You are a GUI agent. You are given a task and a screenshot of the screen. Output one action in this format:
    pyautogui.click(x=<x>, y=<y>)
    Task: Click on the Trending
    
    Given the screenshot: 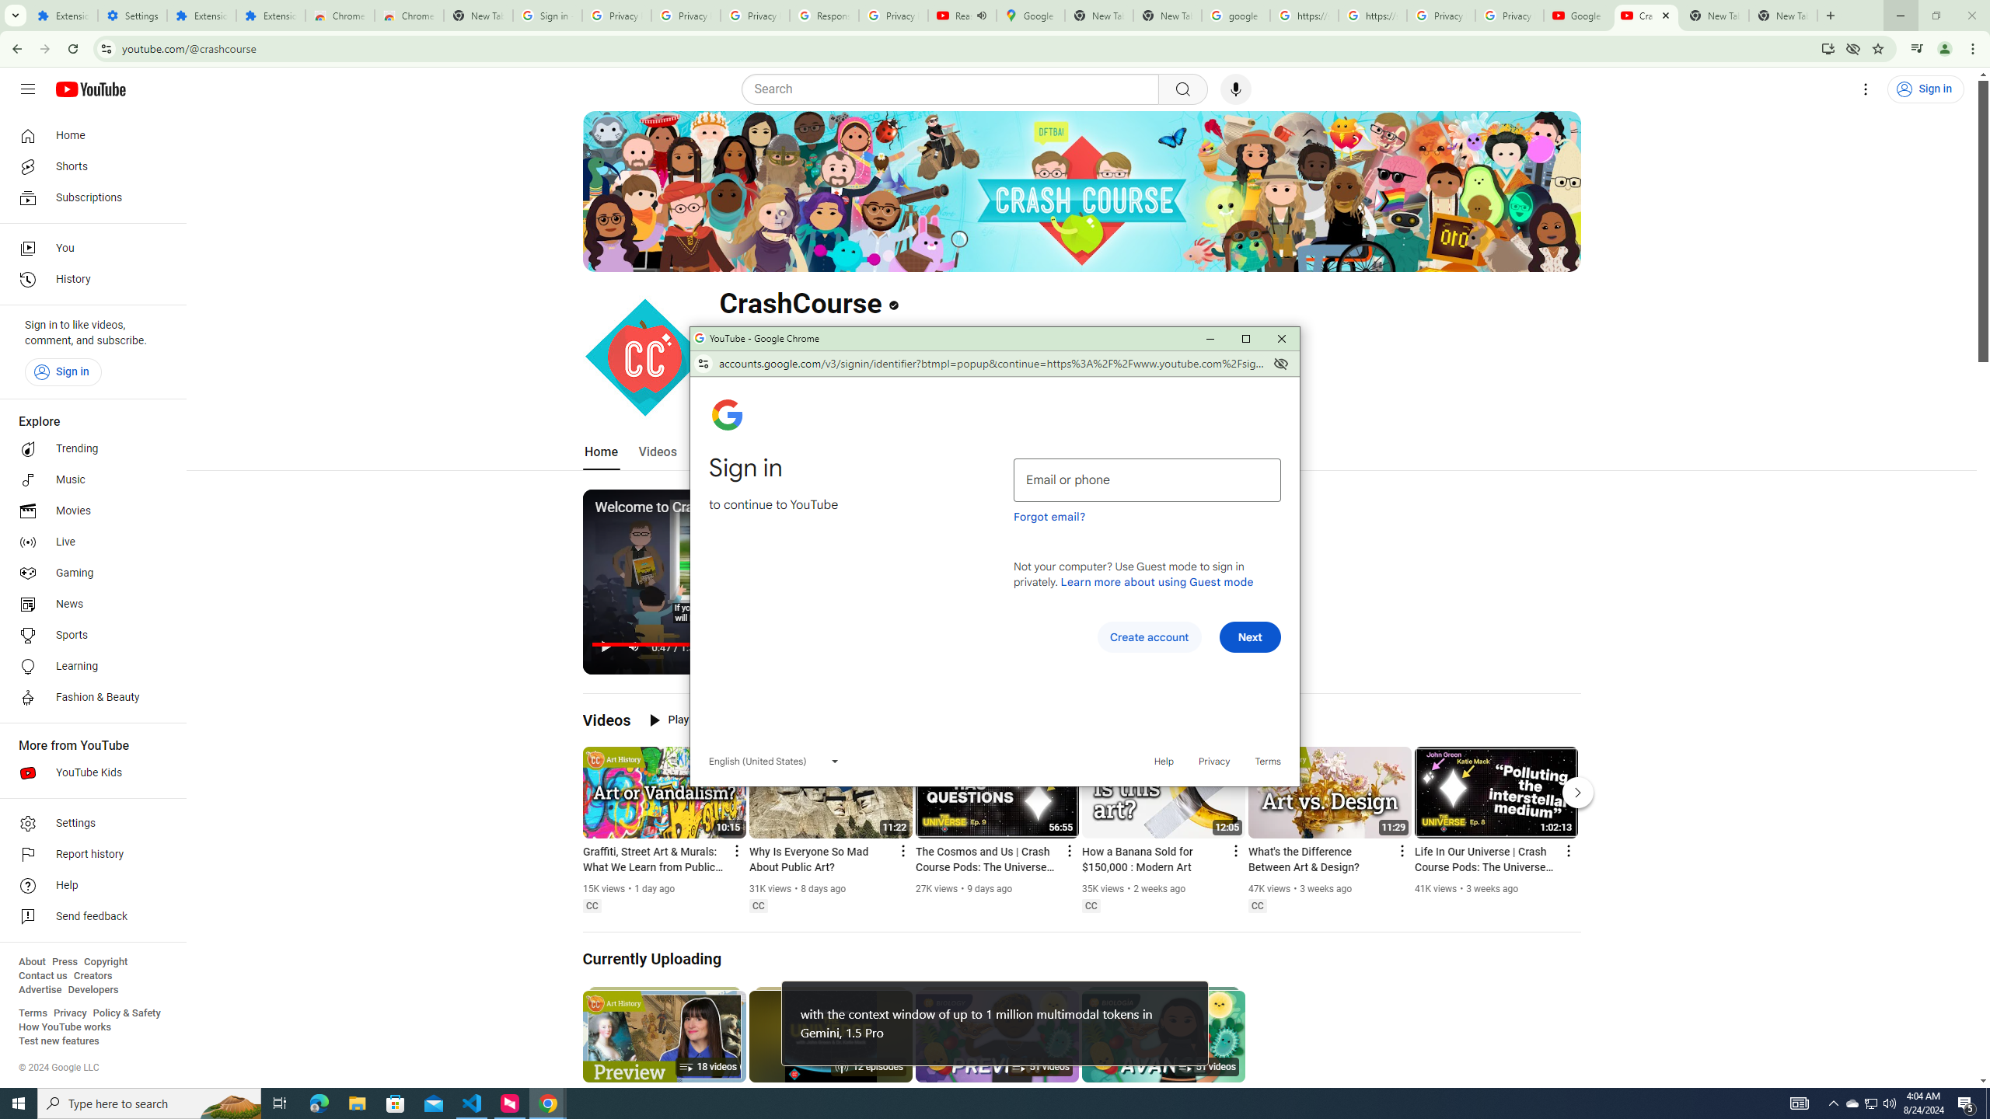 What is the action you would take?
    pyautogui.click(x=89, y=449)
    